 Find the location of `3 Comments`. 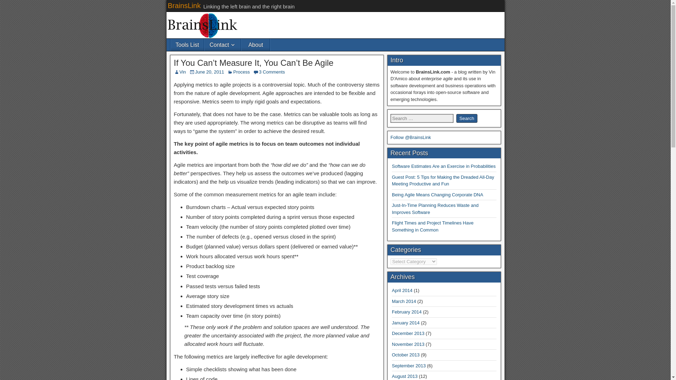

3 Comments is located at coordinates (272, 72).